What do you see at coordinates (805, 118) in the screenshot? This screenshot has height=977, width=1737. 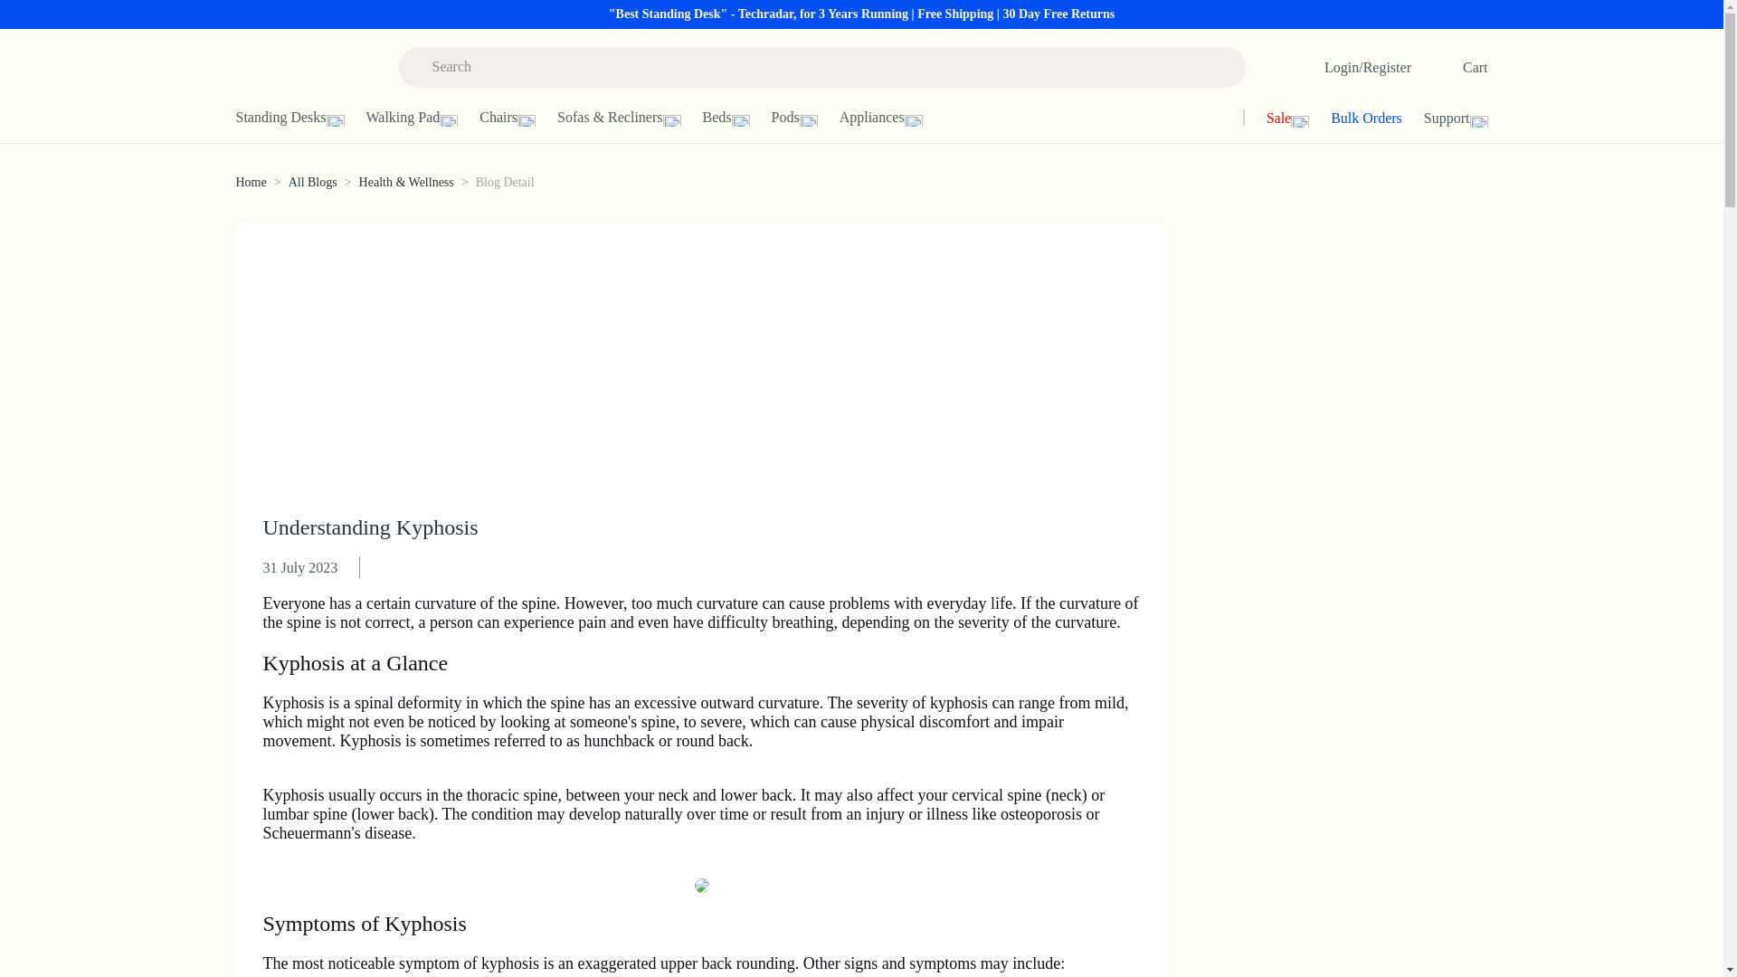 I see `Pods` at bounding box center [805, 118].